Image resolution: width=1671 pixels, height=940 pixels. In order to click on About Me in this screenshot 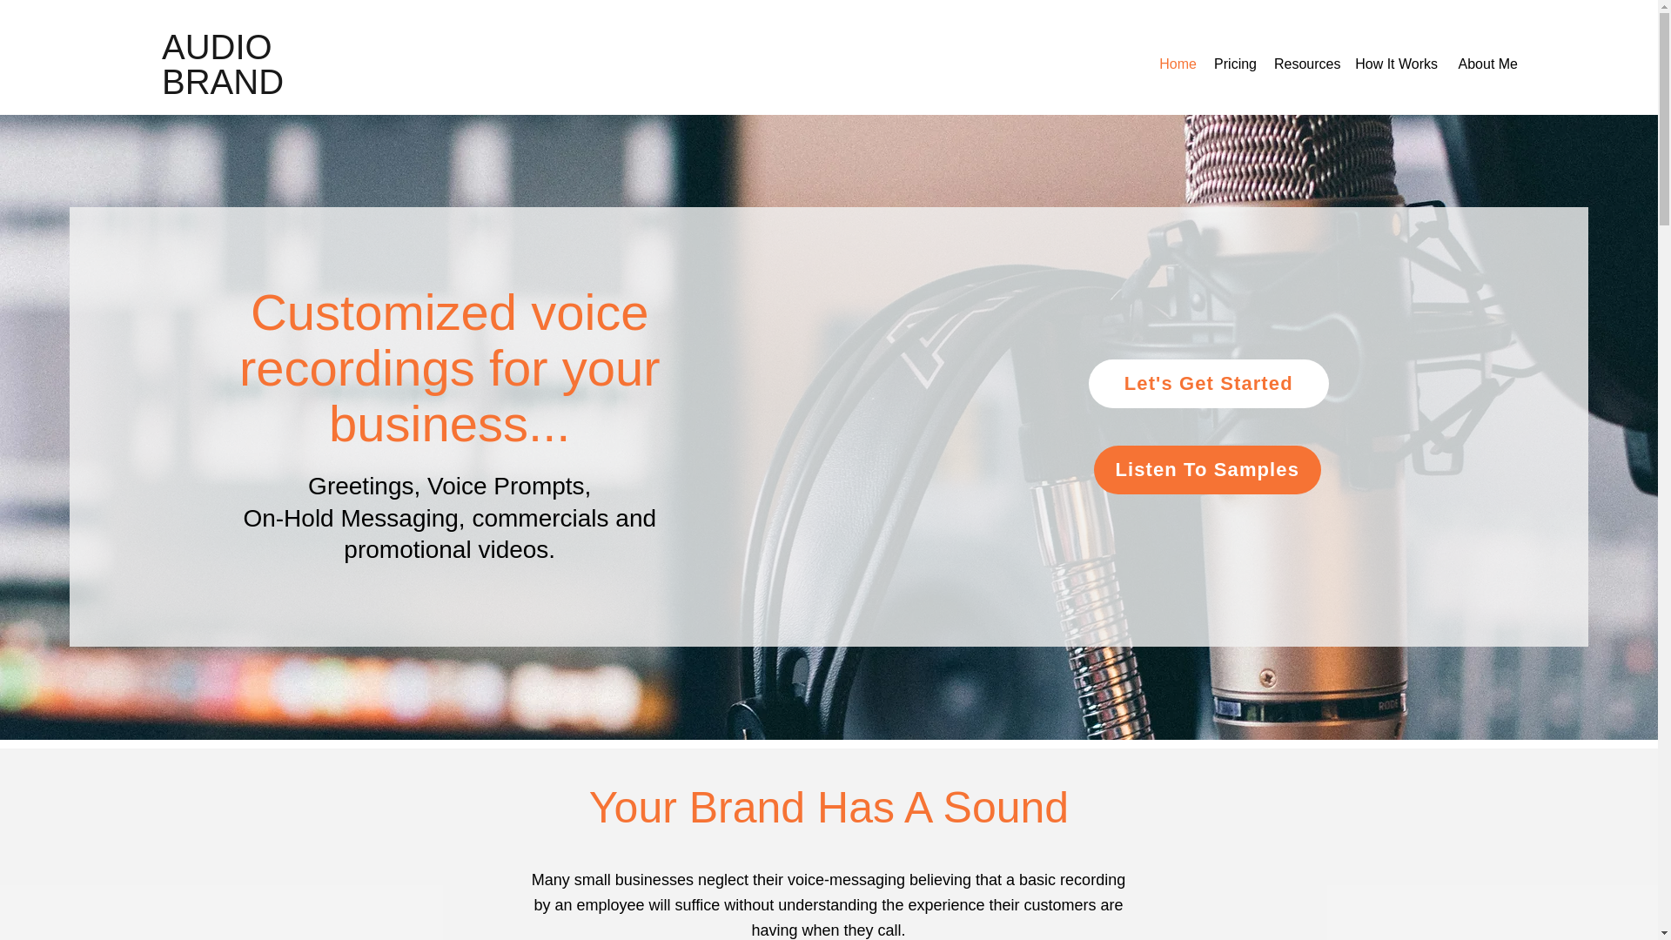, I will do `click(1486, 64)`.